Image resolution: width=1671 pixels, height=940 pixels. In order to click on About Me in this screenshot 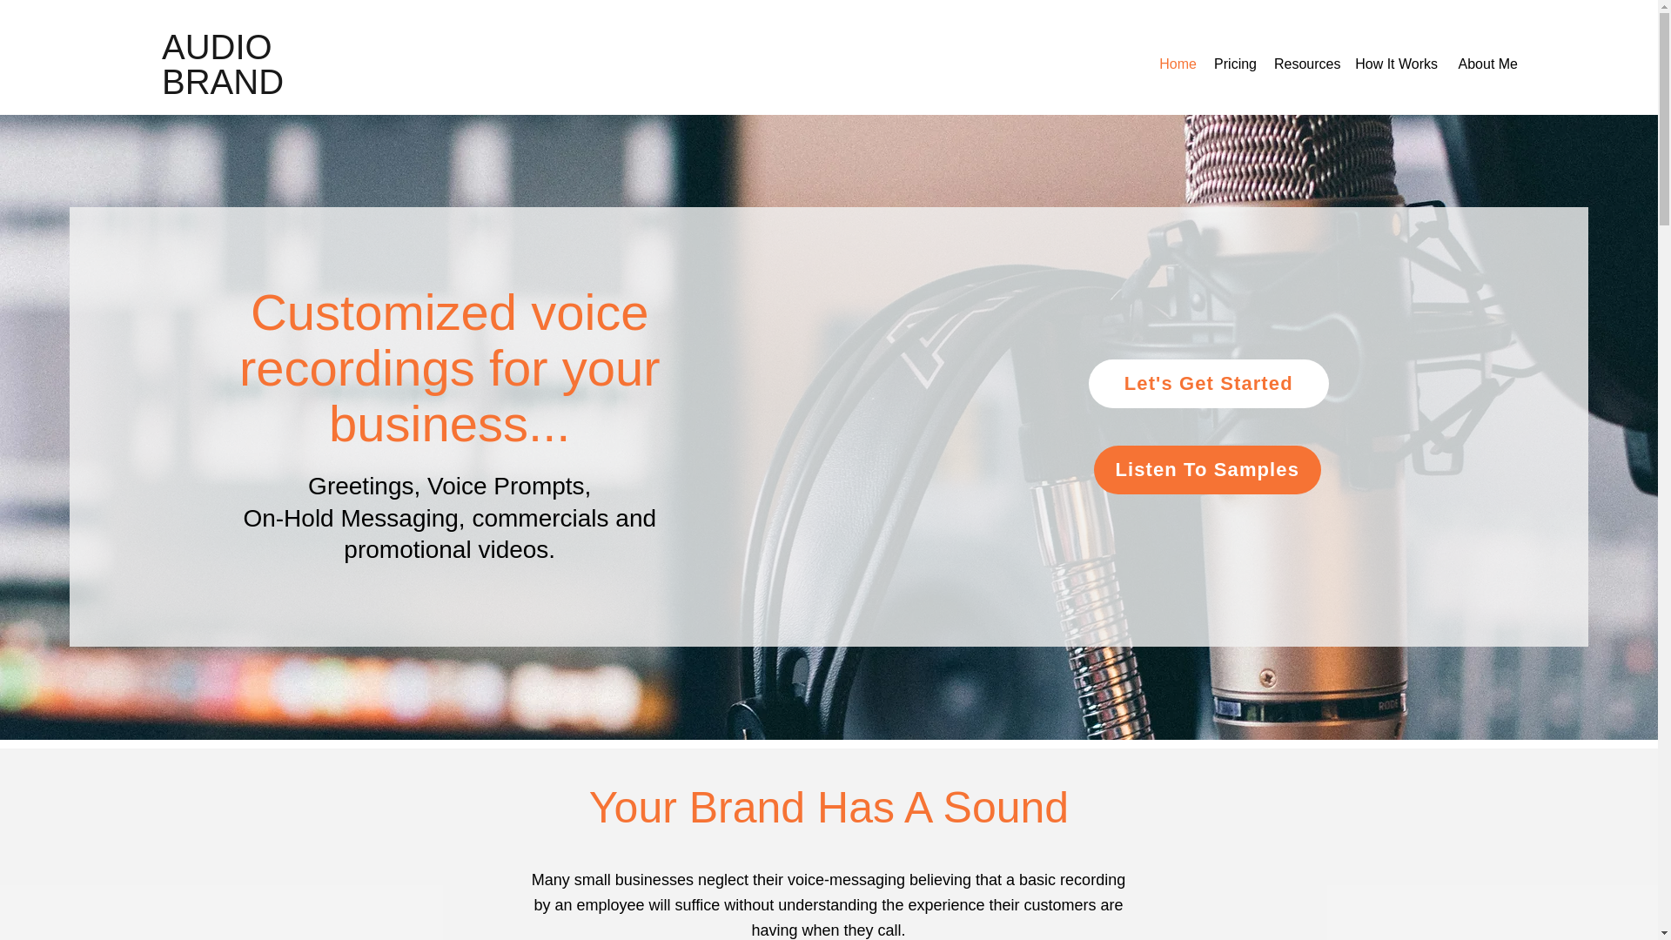, I will do `click(1486, 64)`.